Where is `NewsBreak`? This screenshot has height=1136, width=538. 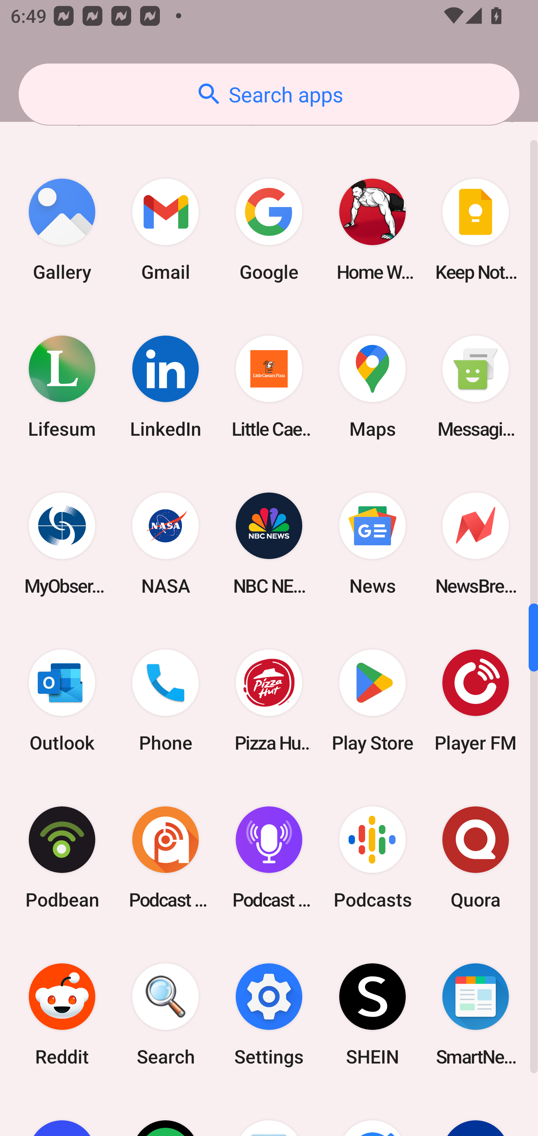 NewsBreak is located at coordinates (476, 544).